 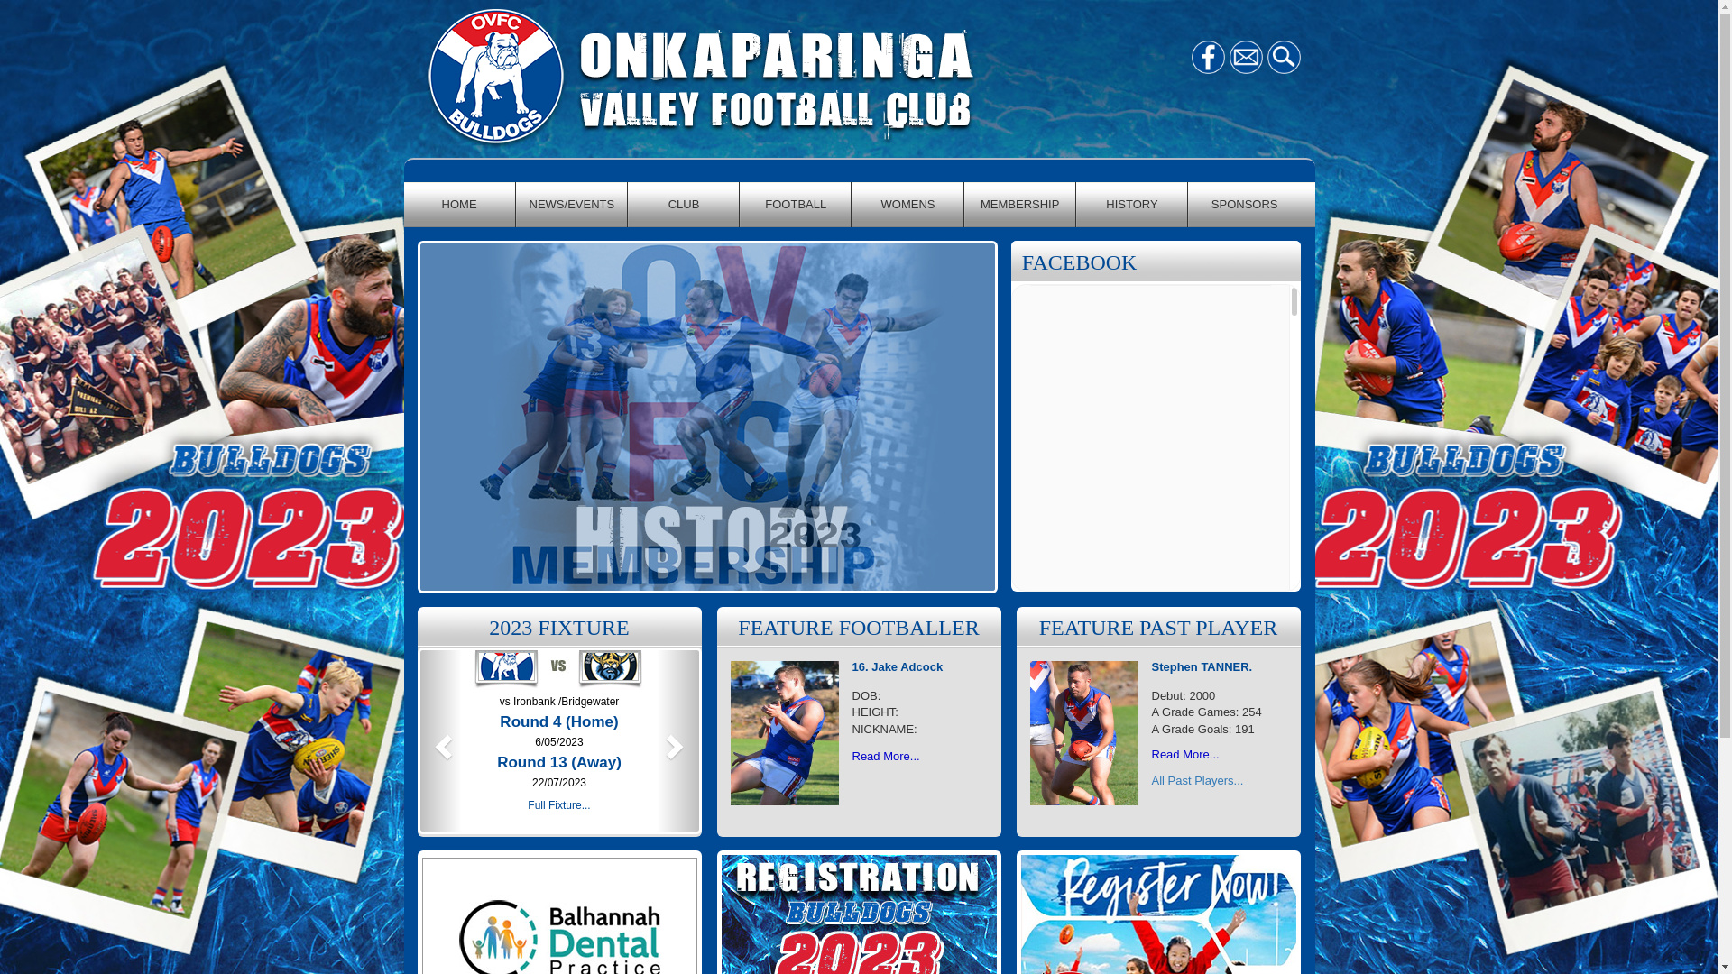 I want to click on Previous, so click(x=441, y=741).